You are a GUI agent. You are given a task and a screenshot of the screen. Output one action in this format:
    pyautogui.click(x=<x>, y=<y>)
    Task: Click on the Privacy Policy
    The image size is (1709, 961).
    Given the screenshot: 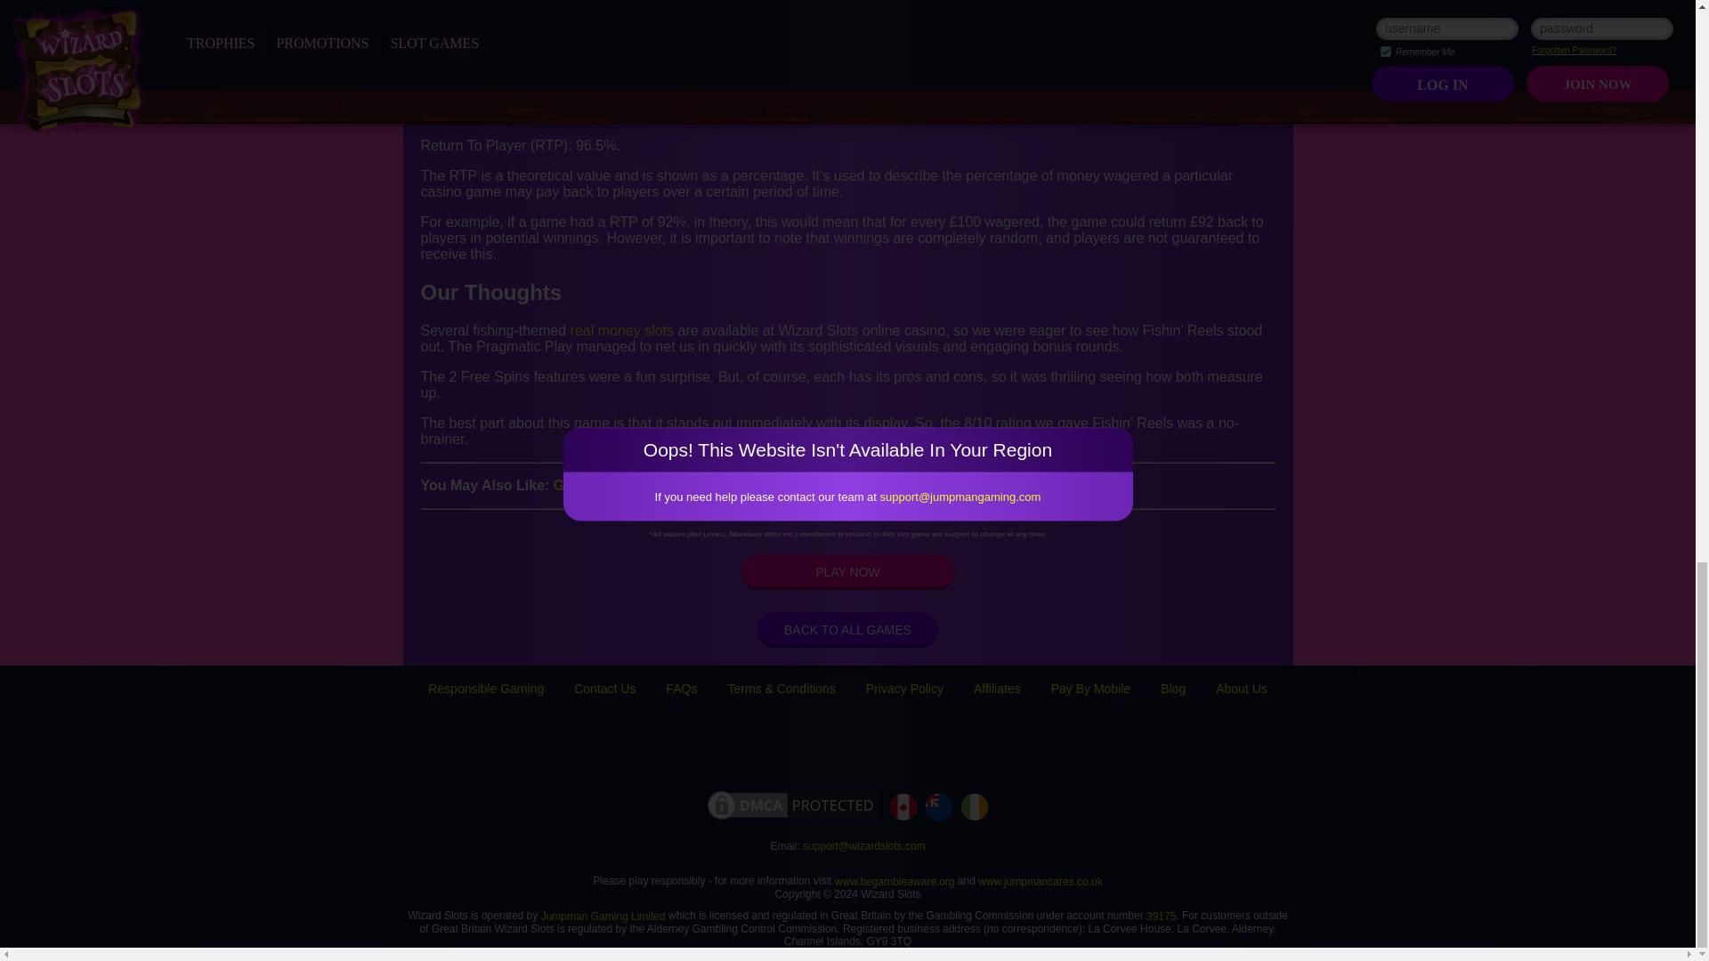 What is the action you would take?
    pyautogui.click(x=904, y=688)
    